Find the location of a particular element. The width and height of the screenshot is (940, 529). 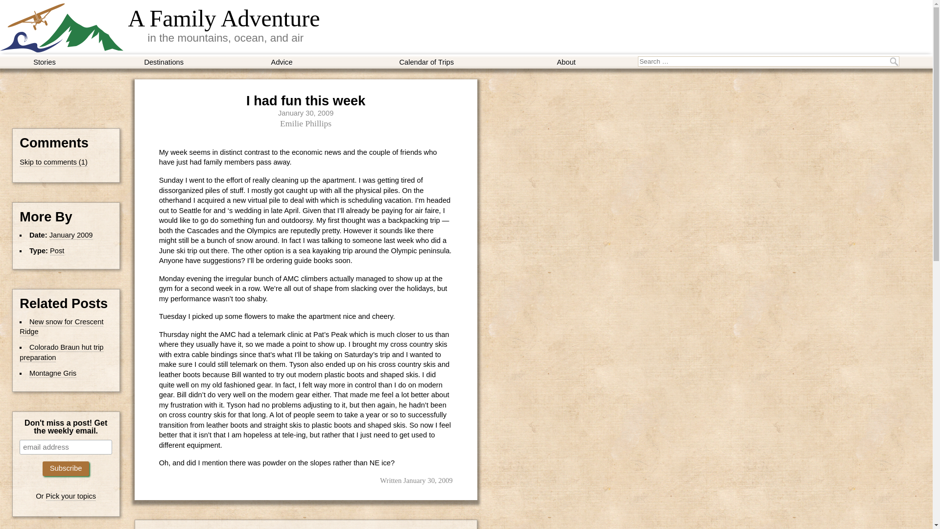

Pick your topics is located at coordinates (71, 497).